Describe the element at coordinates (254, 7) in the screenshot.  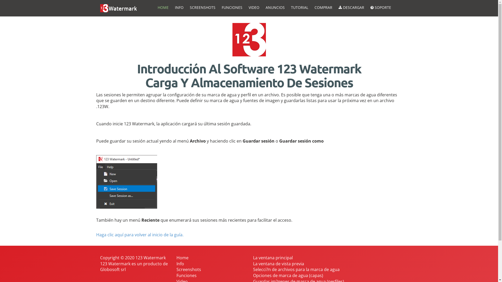
I see `VIDEO` at that location.